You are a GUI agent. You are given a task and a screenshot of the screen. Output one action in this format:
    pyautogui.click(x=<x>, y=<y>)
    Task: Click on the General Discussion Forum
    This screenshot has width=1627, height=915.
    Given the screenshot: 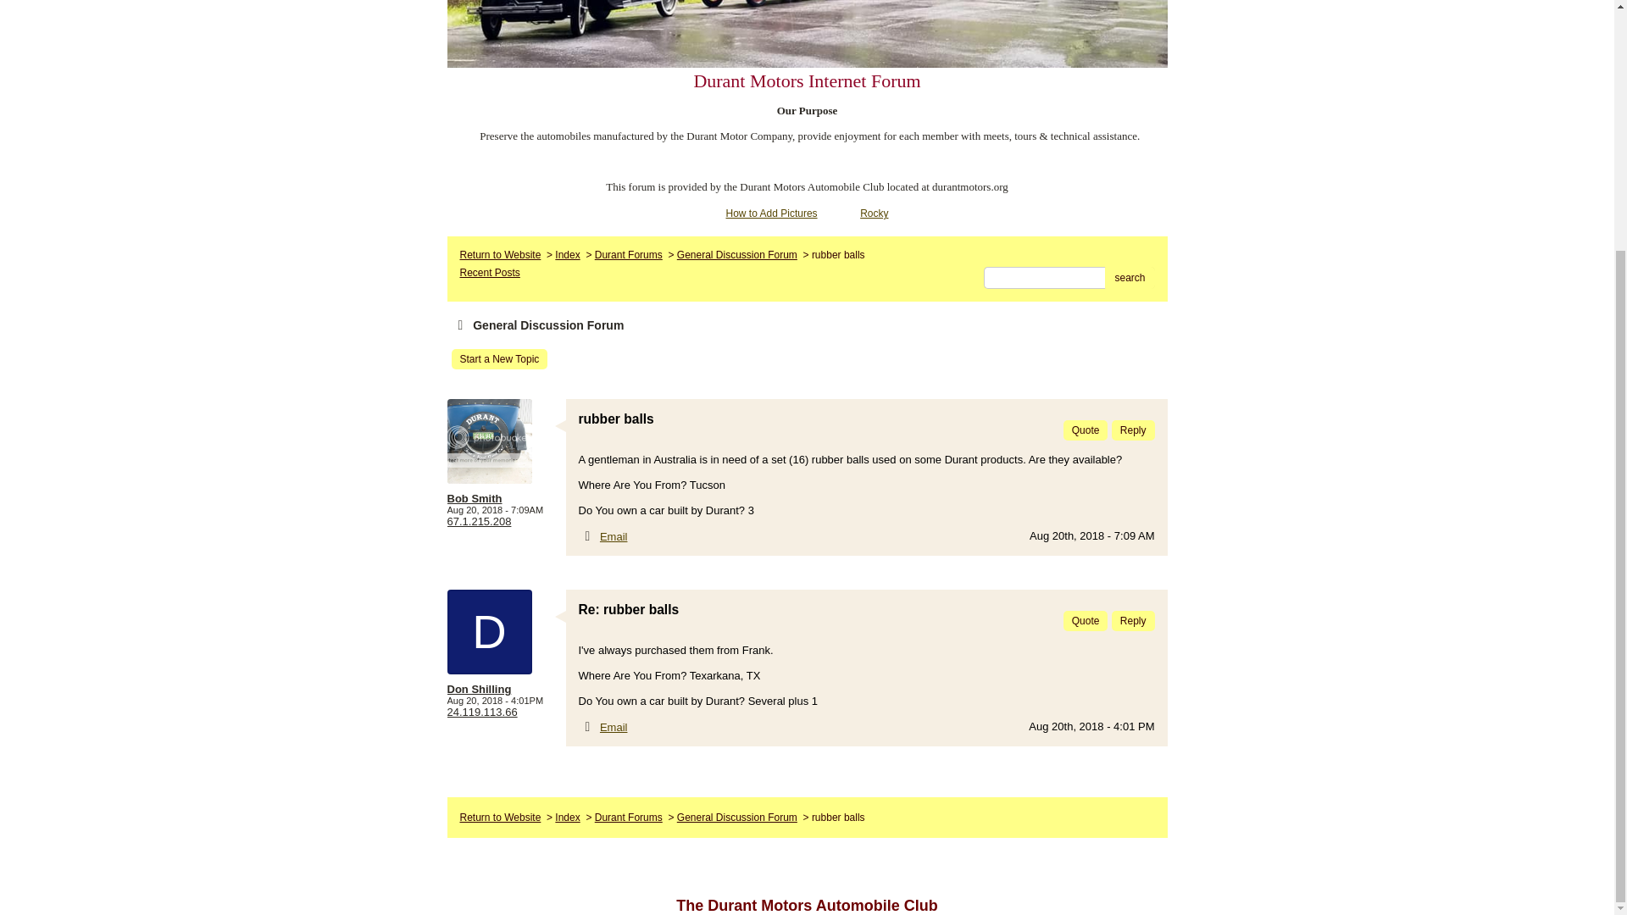 What is the action you would take?
    pyautogui.click(x=736, y=817)
    